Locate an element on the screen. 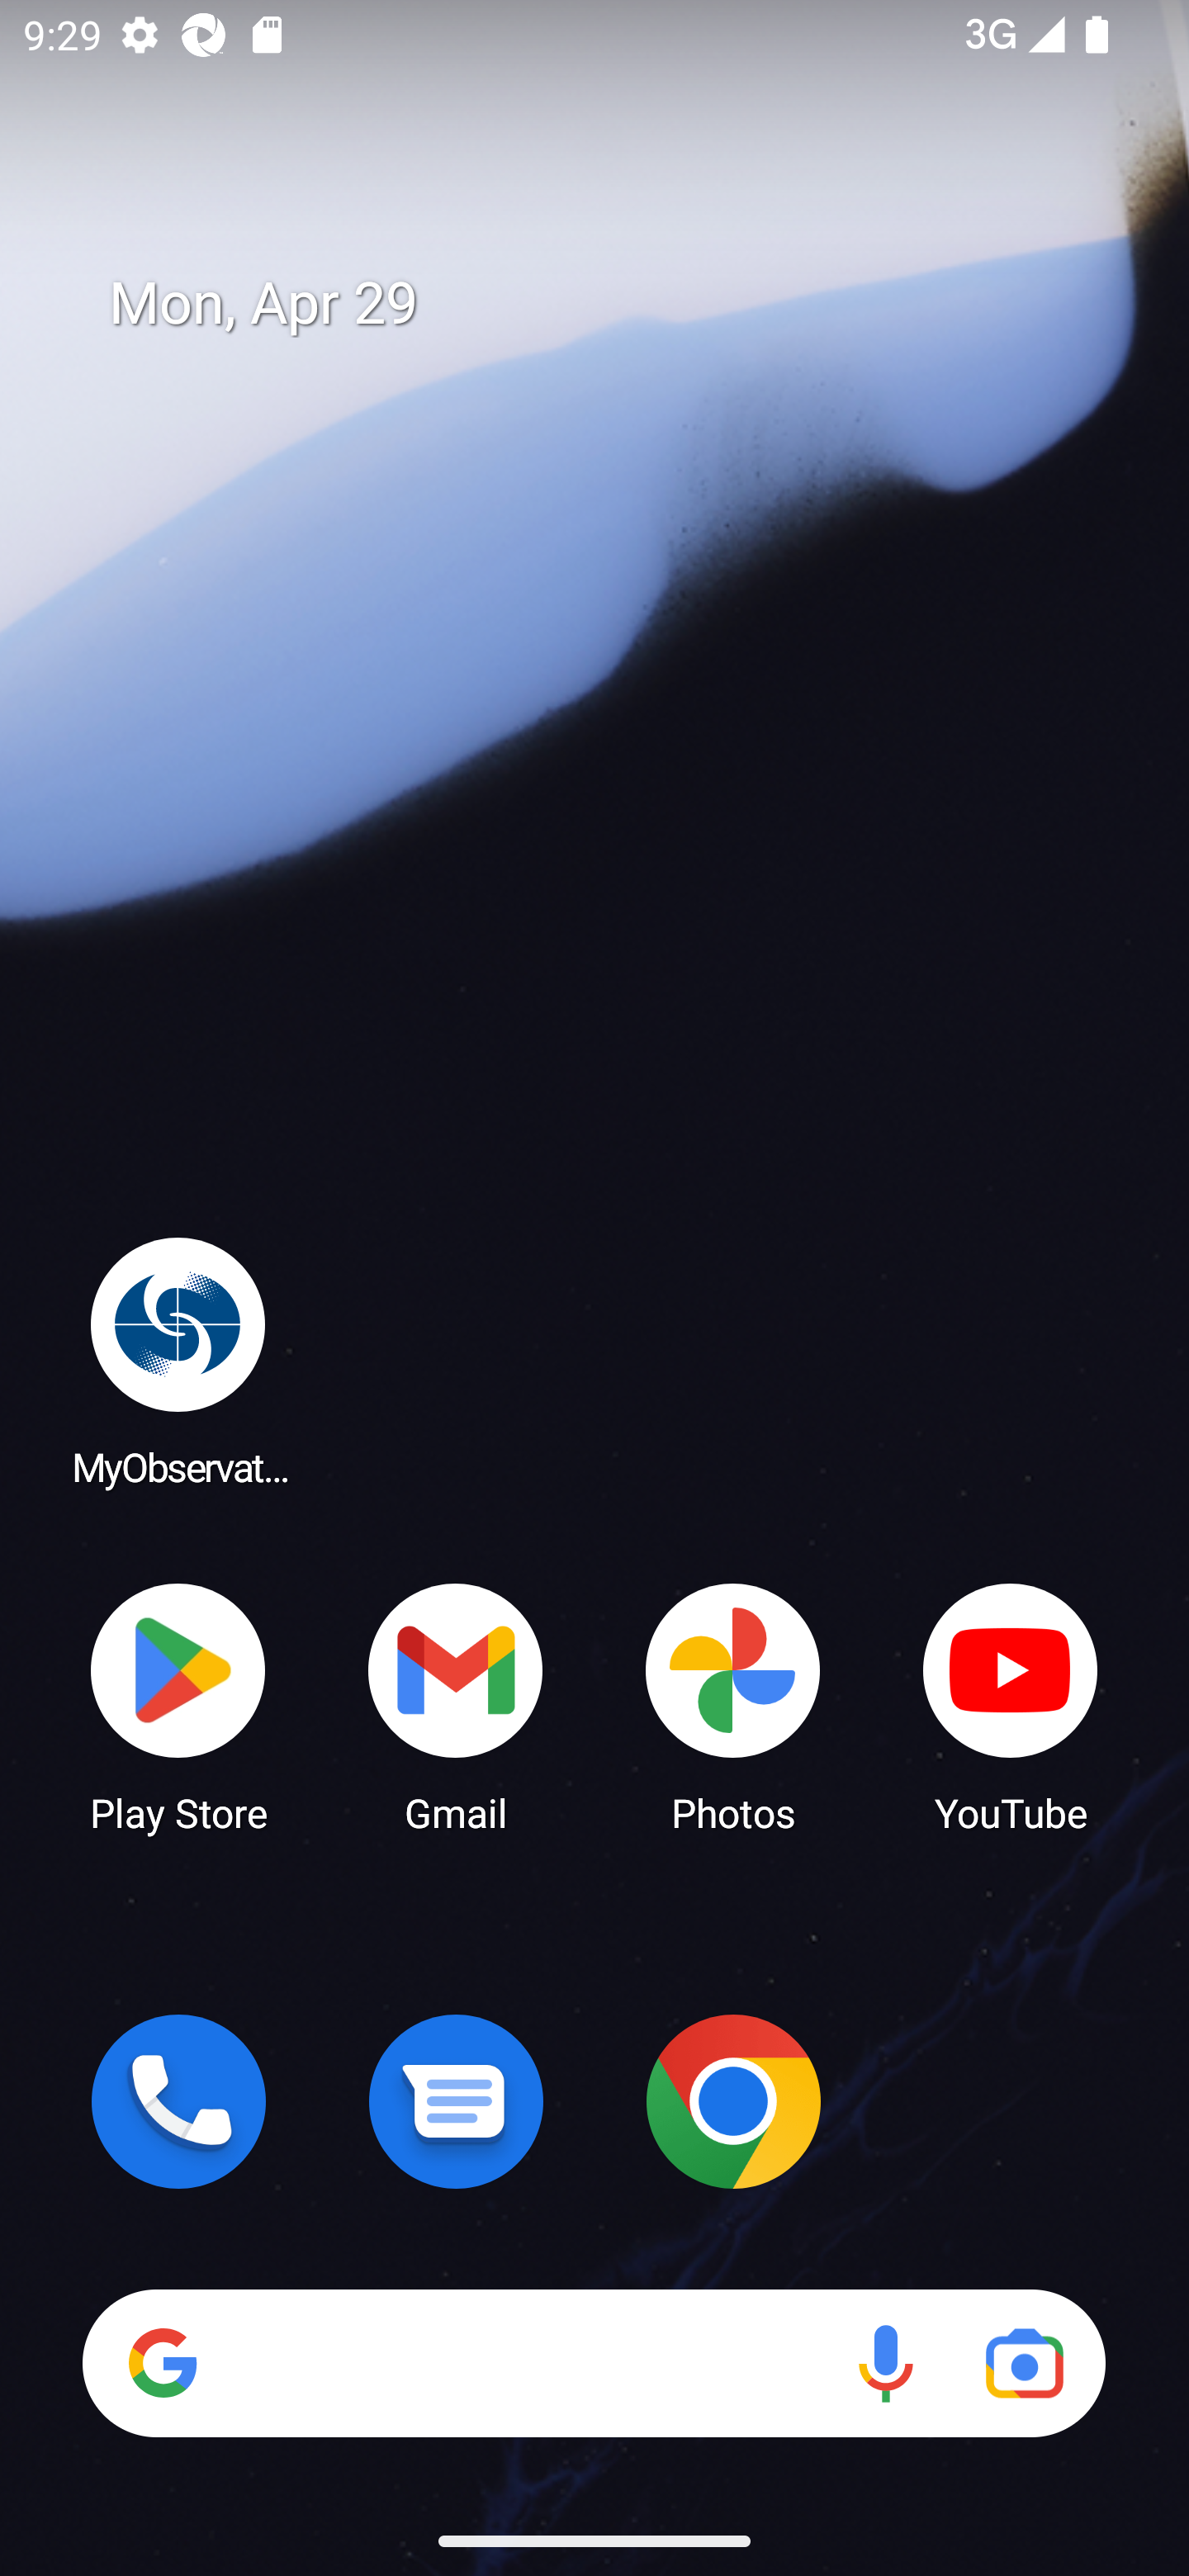 This screenshot has height=2576, width=1189. Gmail is located at coordinates (456, 1706).